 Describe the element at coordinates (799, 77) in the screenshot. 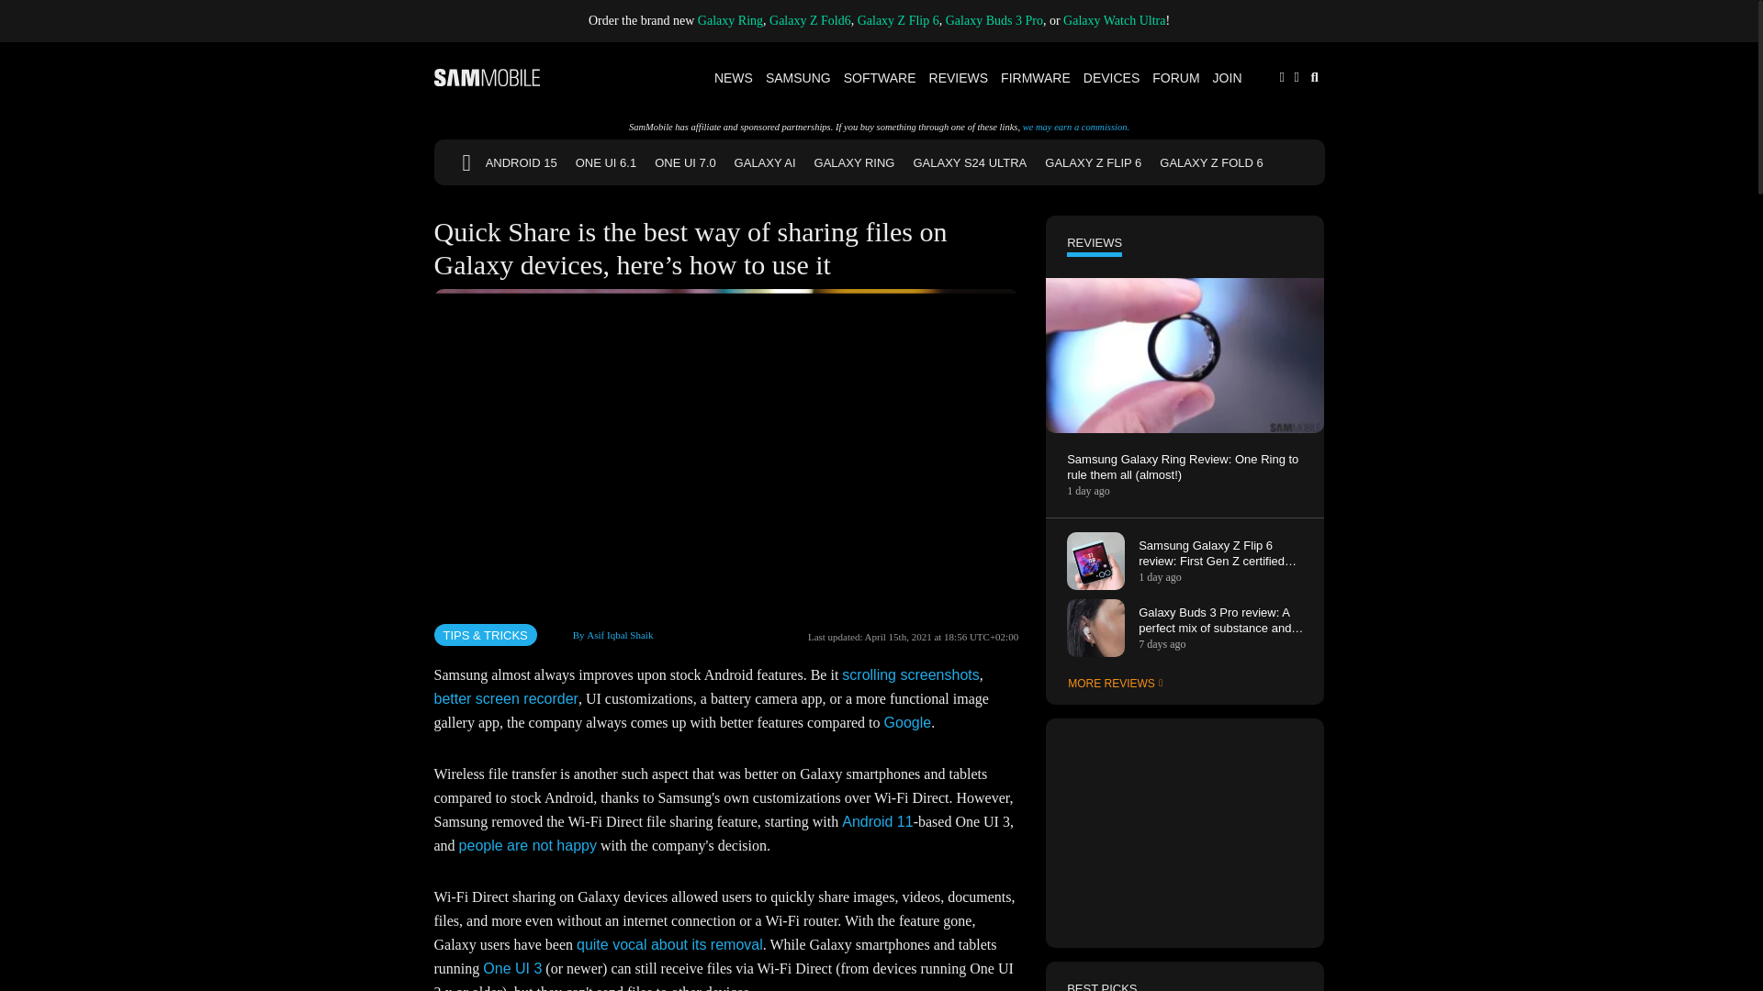

I see `SAMSUNG` at that location.